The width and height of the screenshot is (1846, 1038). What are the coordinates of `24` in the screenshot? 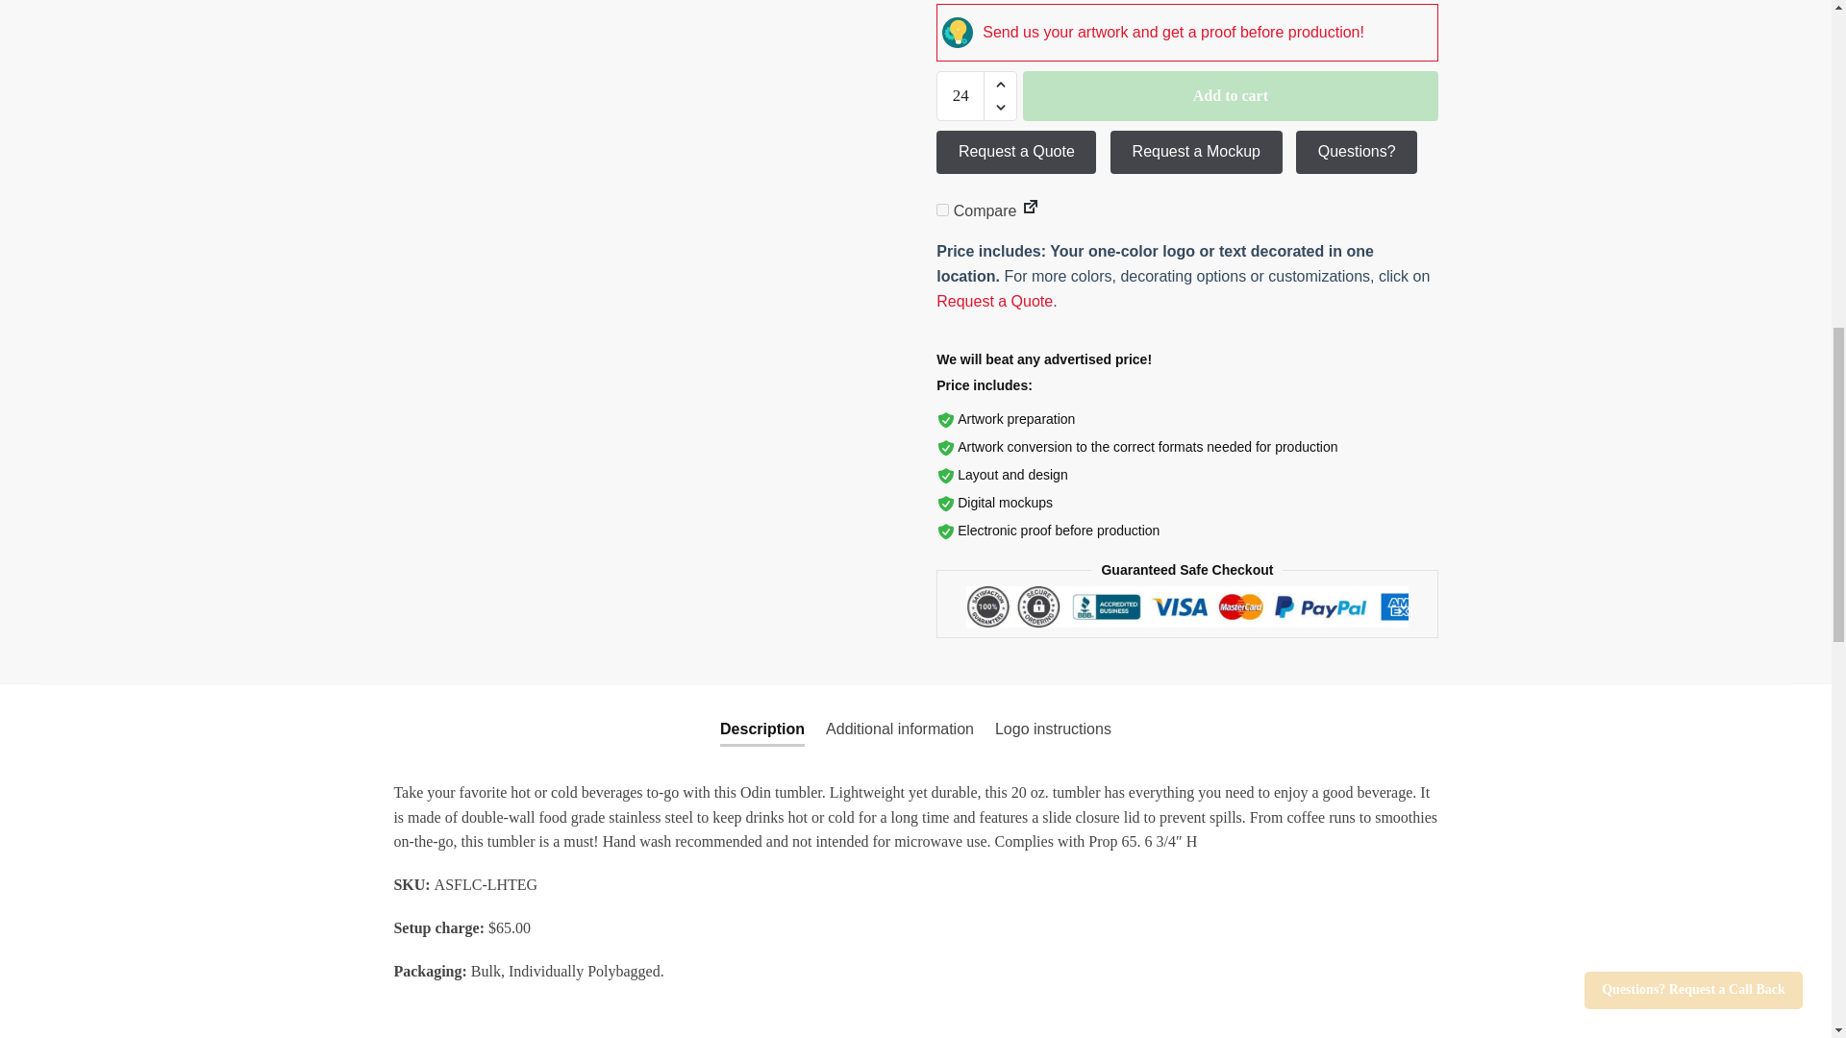 It's located at (960, 96).